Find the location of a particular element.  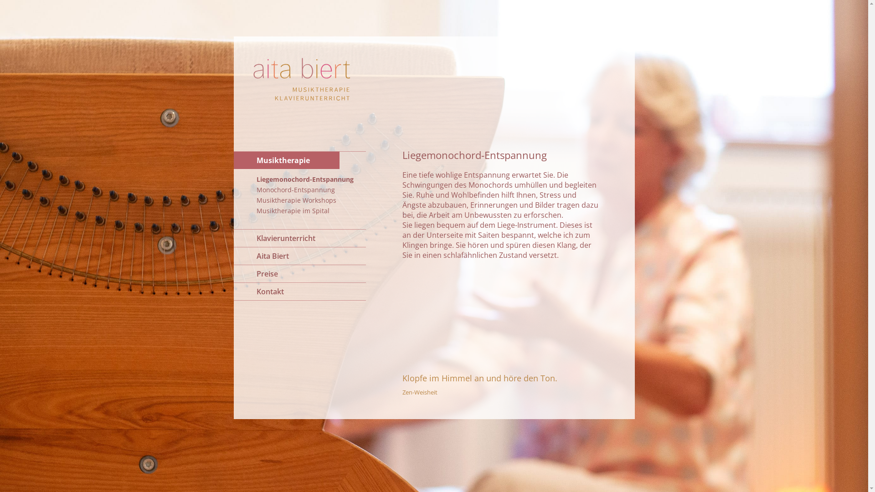

Musiktherapie im Spital is located at coordinates (299, 210).